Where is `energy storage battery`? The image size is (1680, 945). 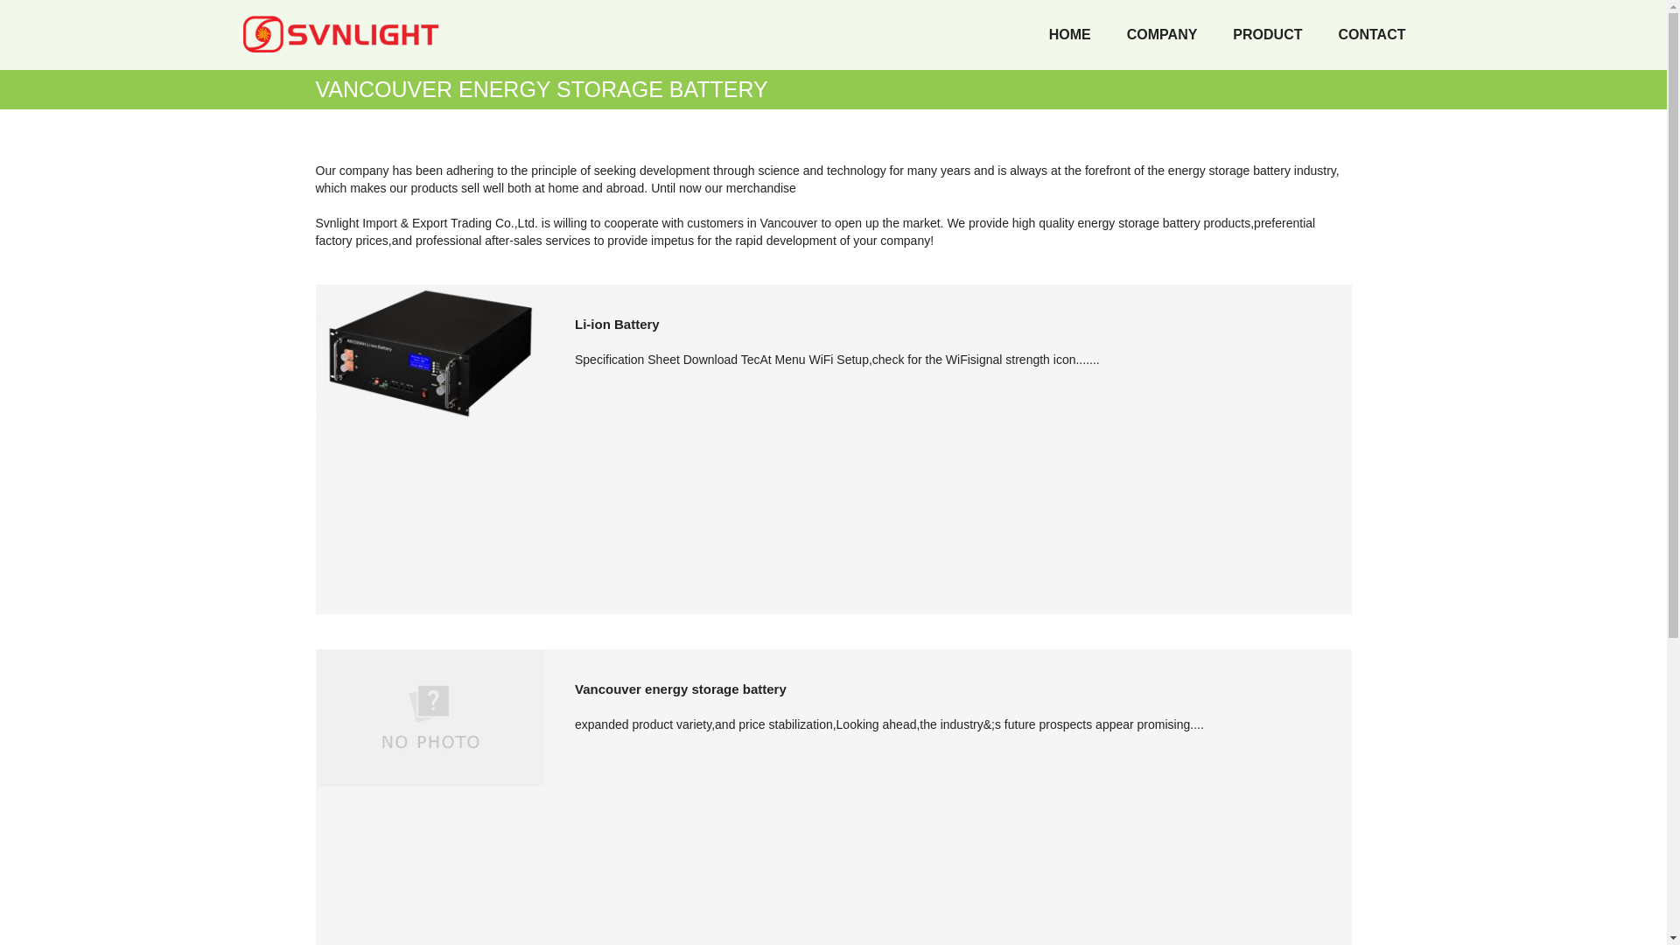
energy storage battery is located at coordinates (1139, 223).